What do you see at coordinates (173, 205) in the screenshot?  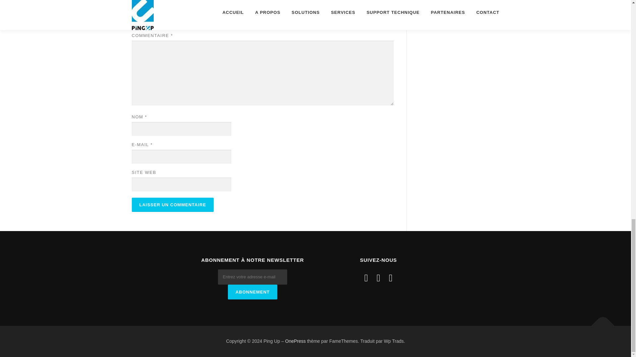 I see `Laisser un commentaire` at bounding box center [173, 205].